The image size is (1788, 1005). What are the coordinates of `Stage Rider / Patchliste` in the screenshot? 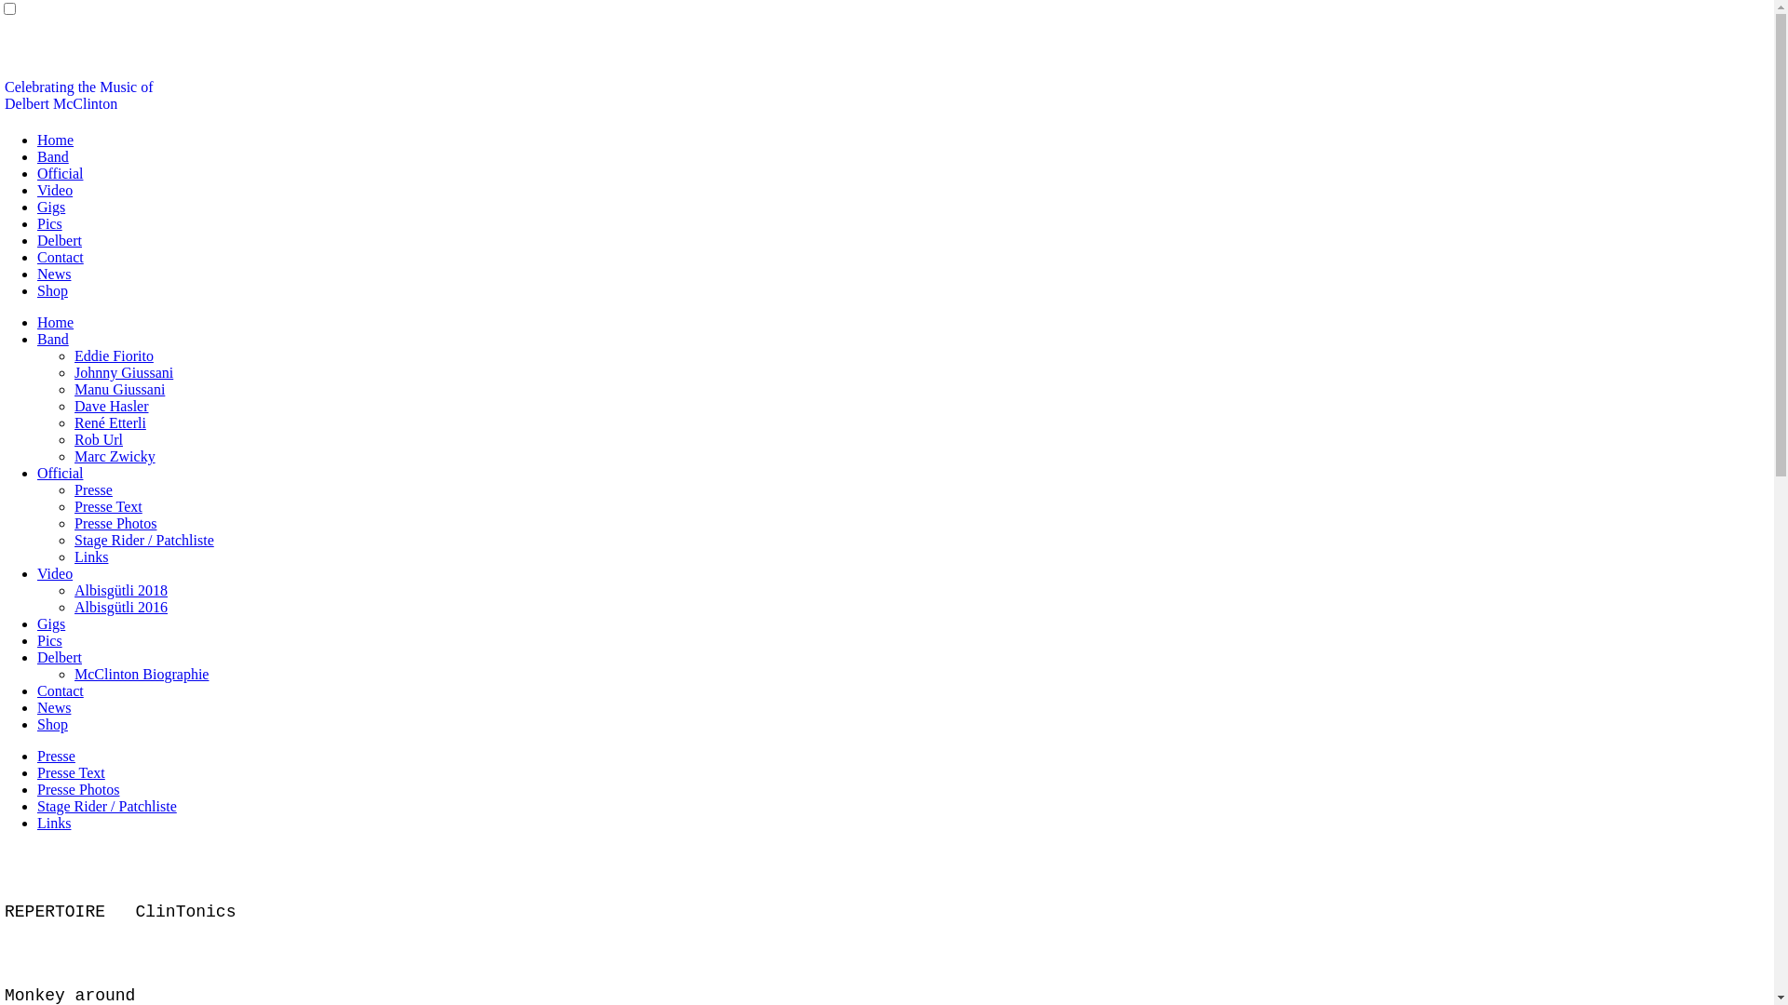 It's located at (107, 806).